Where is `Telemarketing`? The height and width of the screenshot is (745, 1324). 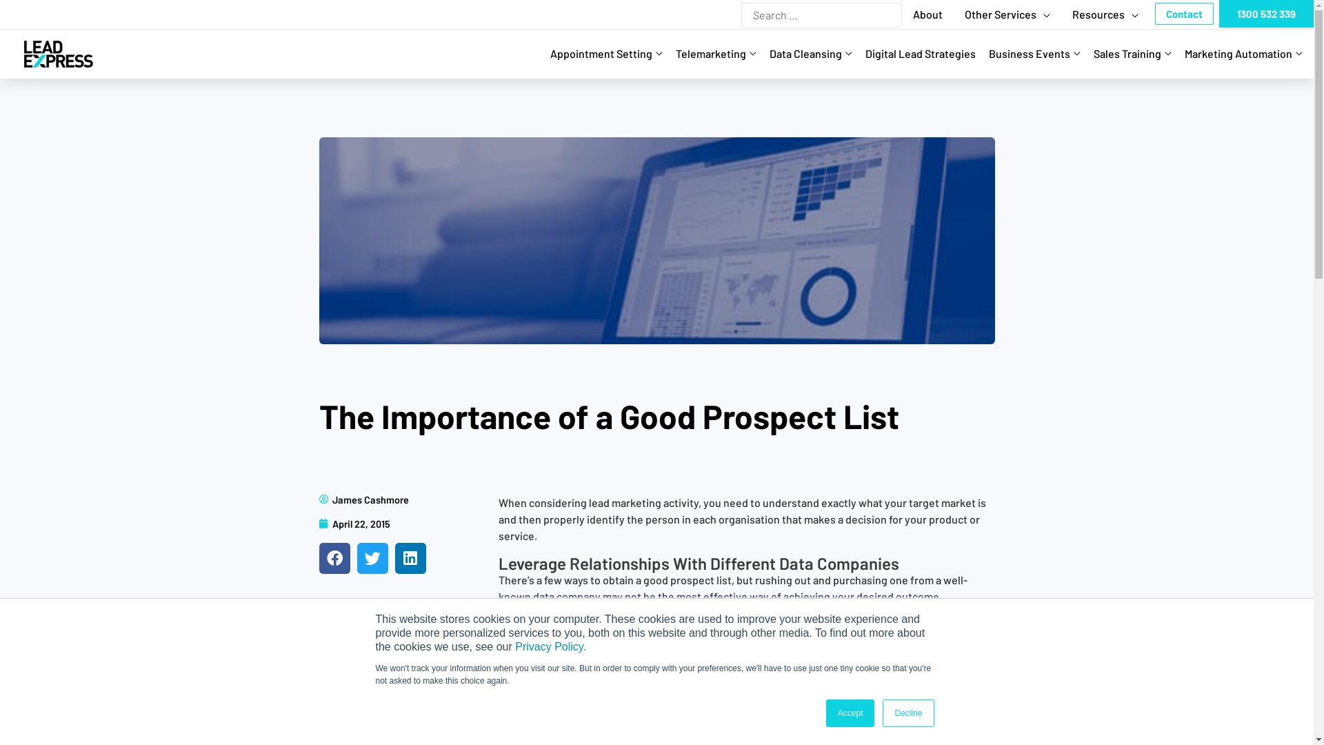
Telemarketing is located at coordinates (721, 54).